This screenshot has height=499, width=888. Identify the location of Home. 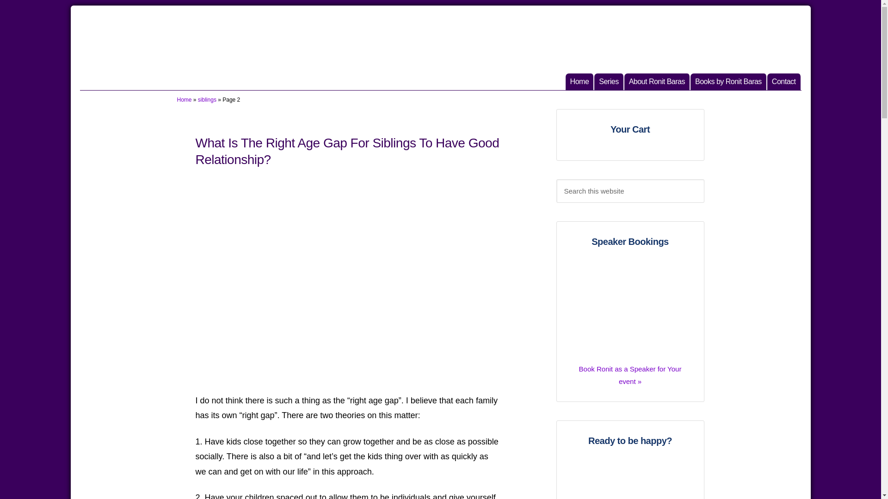
(580, 81).